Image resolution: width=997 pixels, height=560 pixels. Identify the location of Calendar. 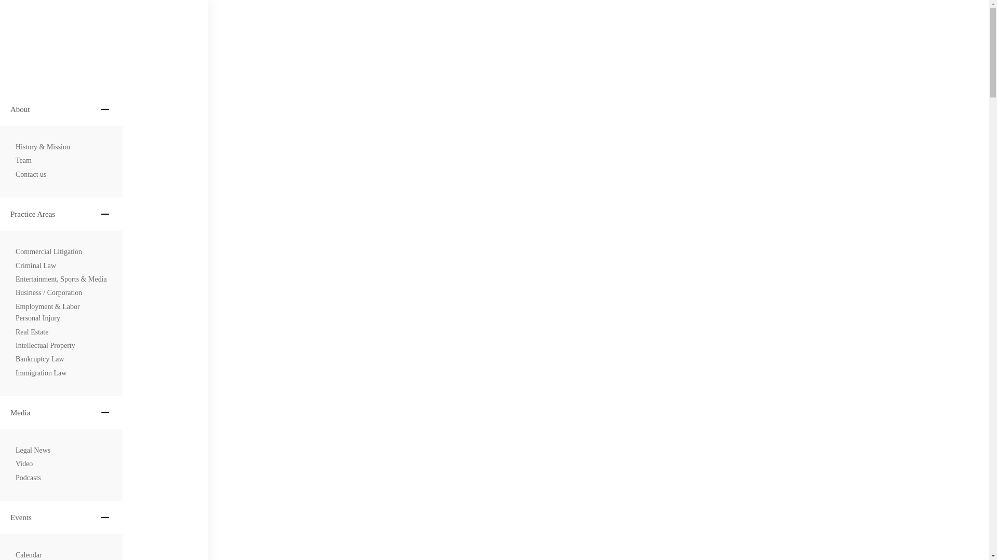
(29, 555).